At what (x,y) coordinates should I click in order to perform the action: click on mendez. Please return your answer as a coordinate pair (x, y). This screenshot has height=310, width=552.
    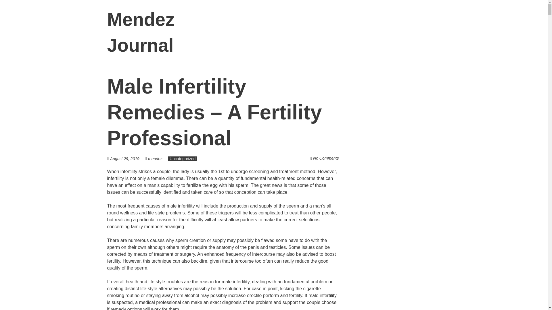
    Looking at the image, I should click on (155, 158).